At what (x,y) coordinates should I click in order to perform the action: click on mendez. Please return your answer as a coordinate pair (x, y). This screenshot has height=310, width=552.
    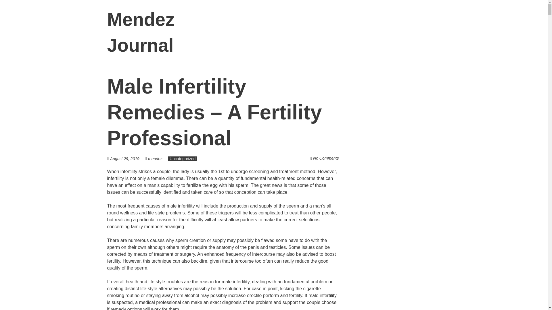
    Looking at the image, I should click on (155, 158).